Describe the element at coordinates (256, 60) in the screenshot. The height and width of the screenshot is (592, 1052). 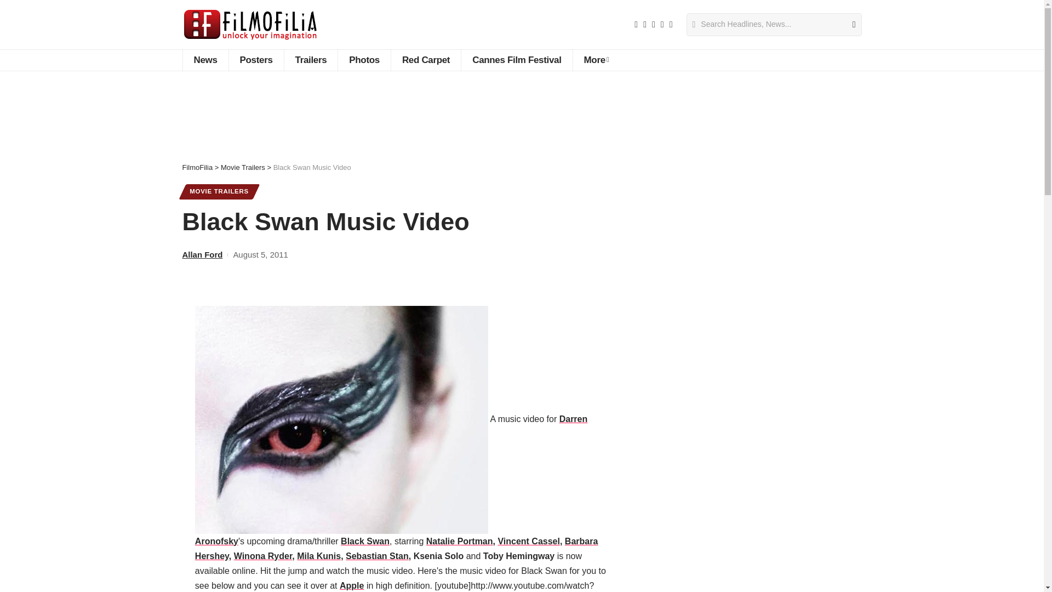
I see `Posters` at that location.